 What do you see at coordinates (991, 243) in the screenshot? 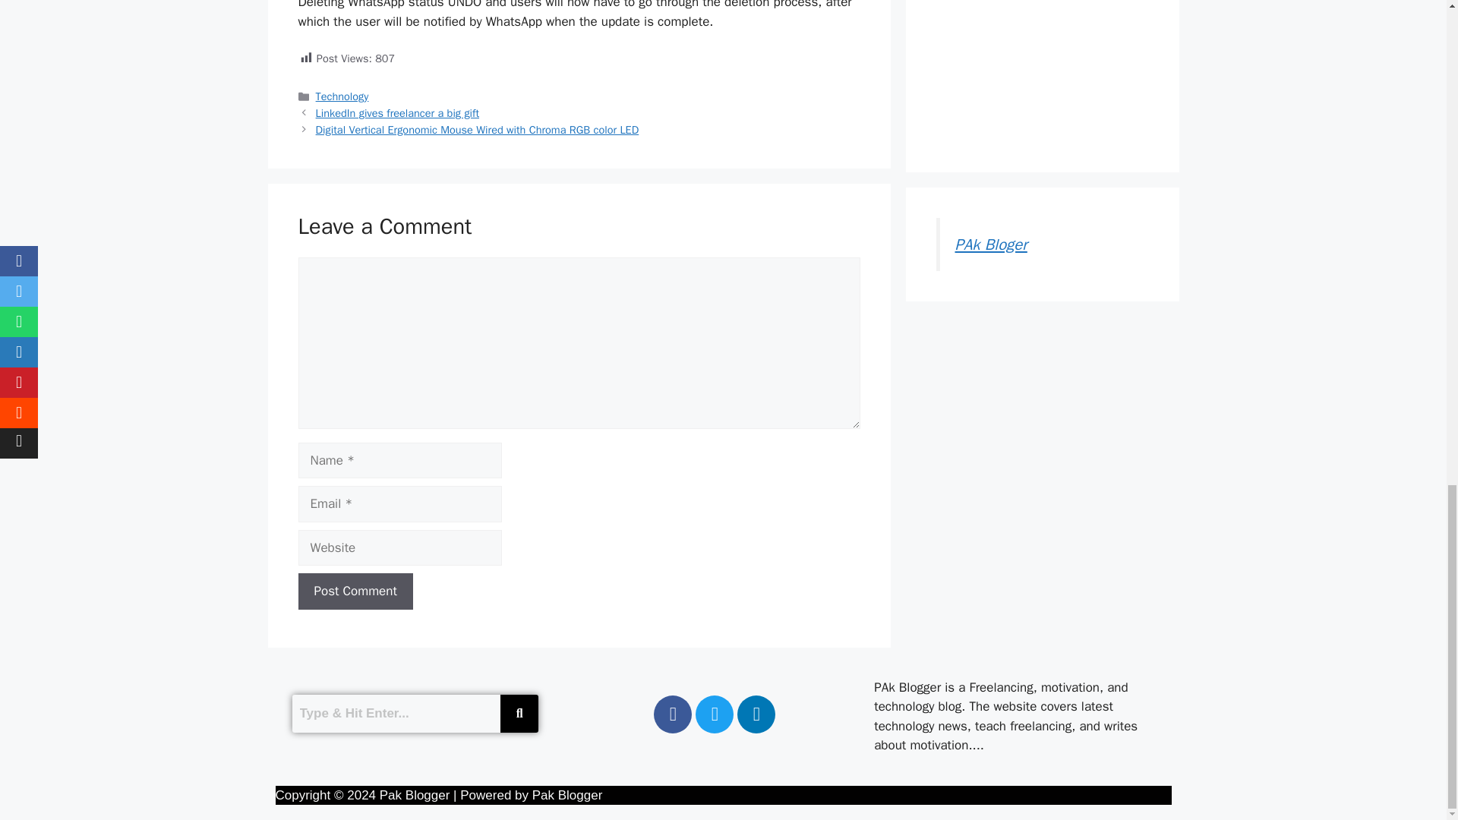
I see `PAk Bloger` at bounding box center [991, 243].